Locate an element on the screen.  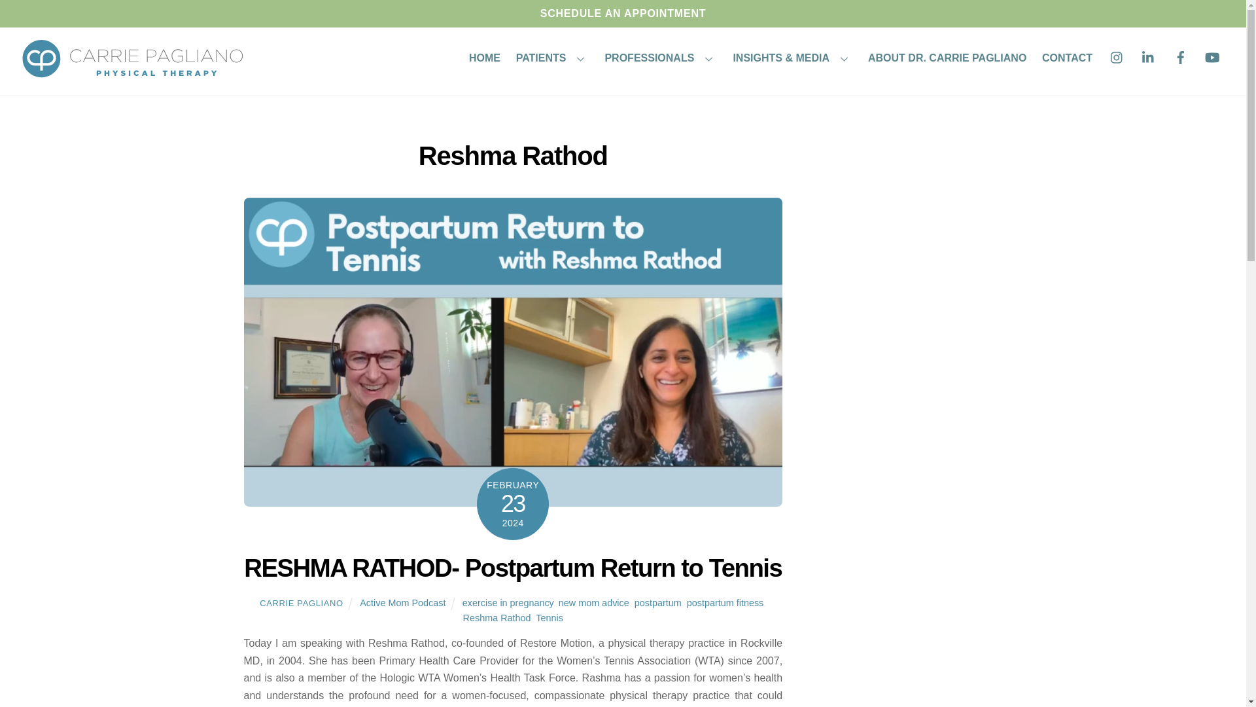
HOME is located at coordinates (484, 59).